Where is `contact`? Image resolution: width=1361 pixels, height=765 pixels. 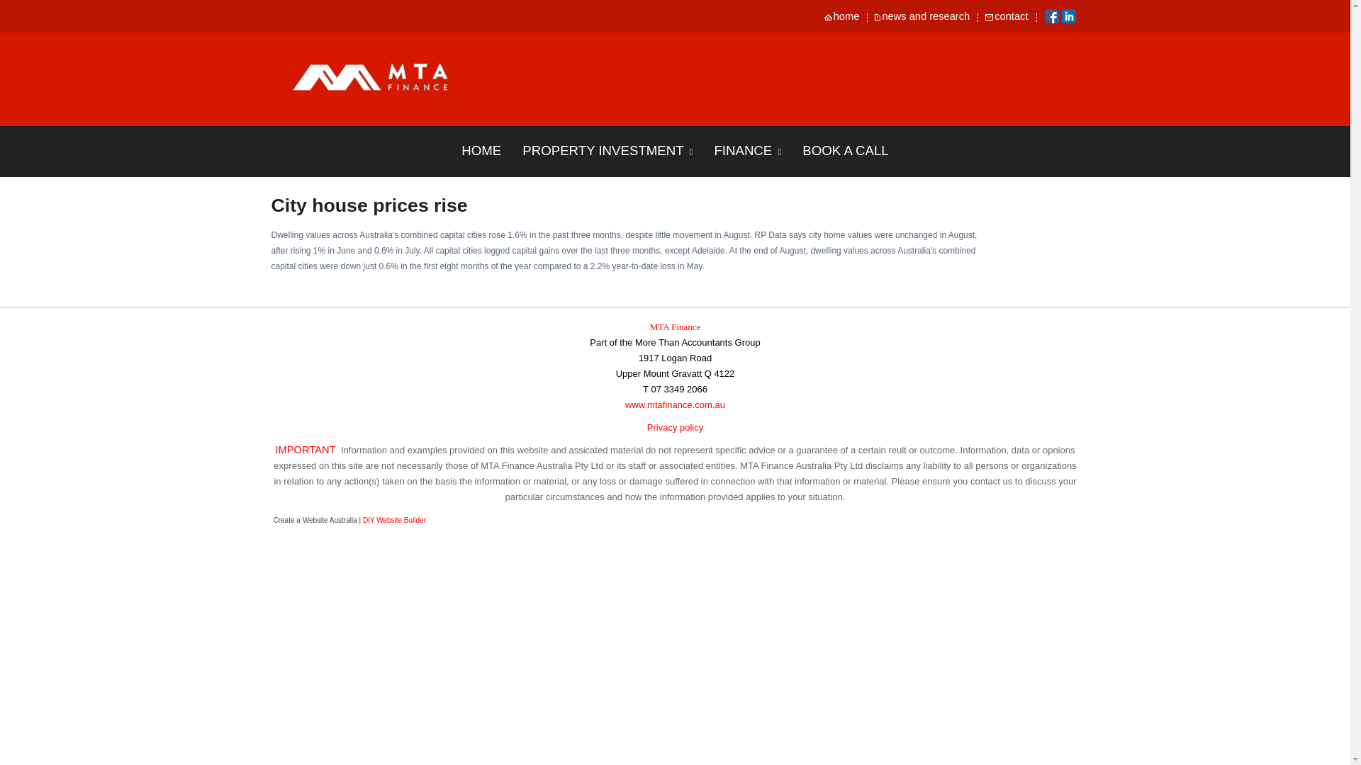 contact is located at coordinates (1012, 16).